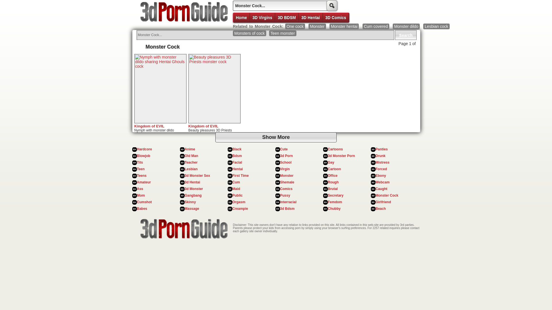  Describe the element at coordinates (236, 182) in the screenshot. I see `Cum` at that location.